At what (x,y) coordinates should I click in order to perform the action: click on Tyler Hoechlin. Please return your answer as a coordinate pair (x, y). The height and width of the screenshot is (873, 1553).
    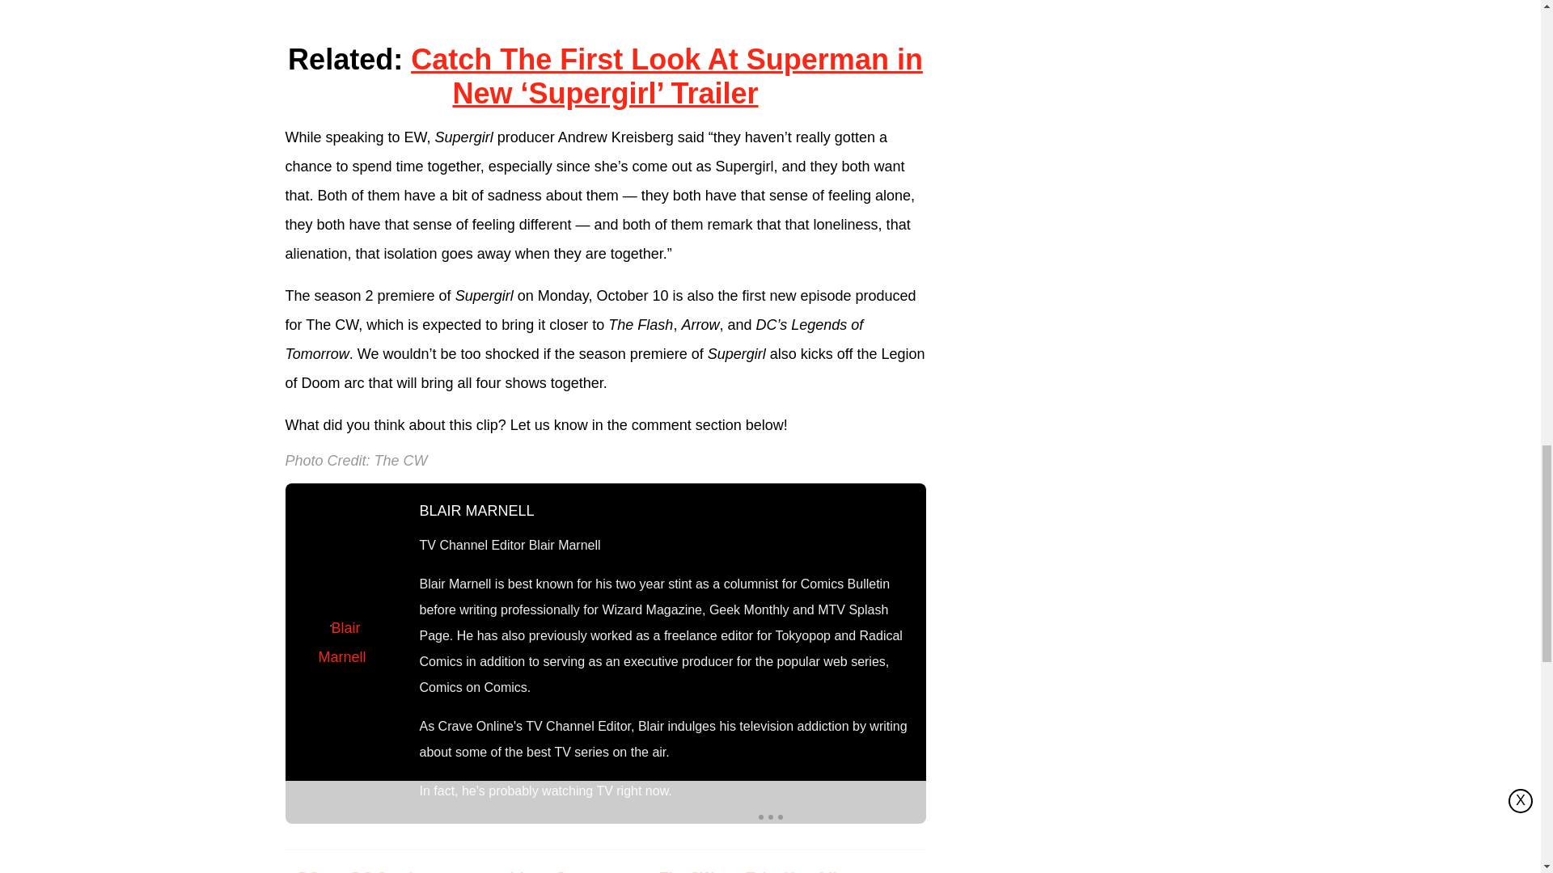
    Looking at the image, I should click on (796, 868).